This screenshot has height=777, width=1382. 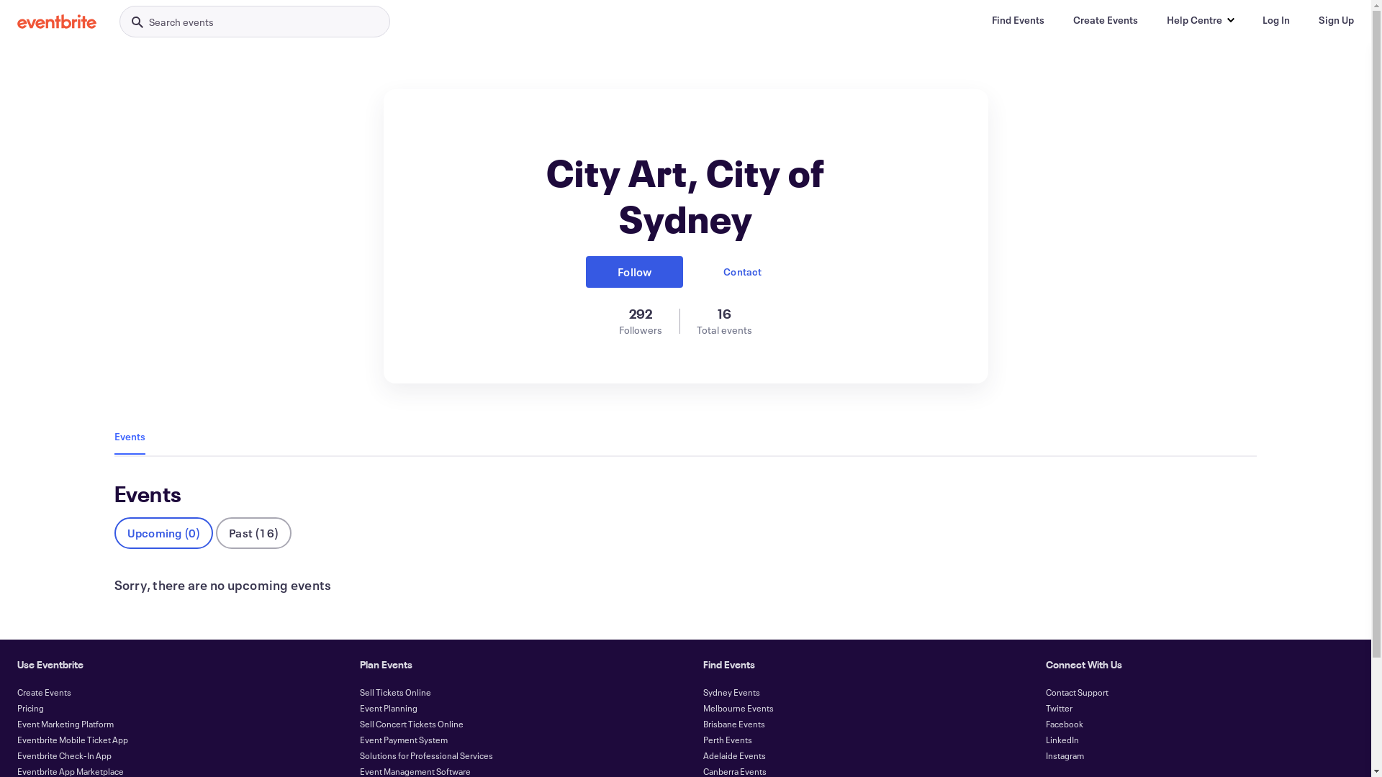 I want to click on Pricing, so click(x=30, y=708).